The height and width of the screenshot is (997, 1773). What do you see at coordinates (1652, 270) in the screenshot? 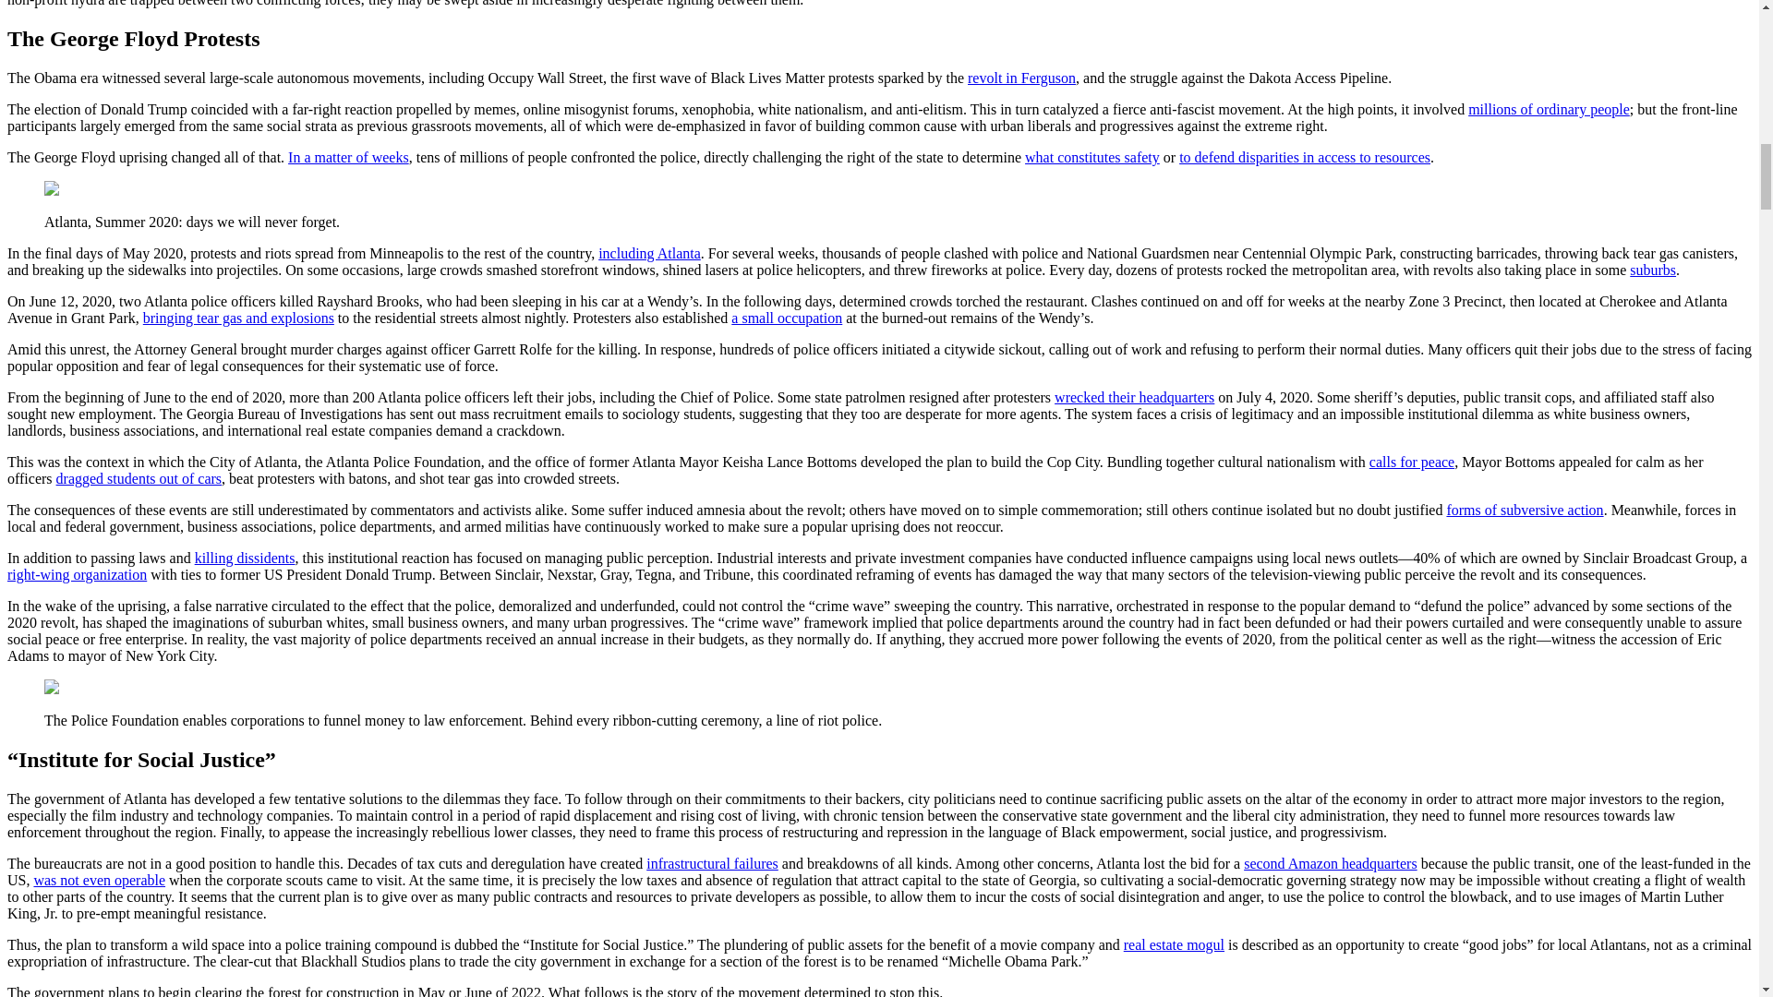
I see `suburbs` at bounding box center [1652, 270].